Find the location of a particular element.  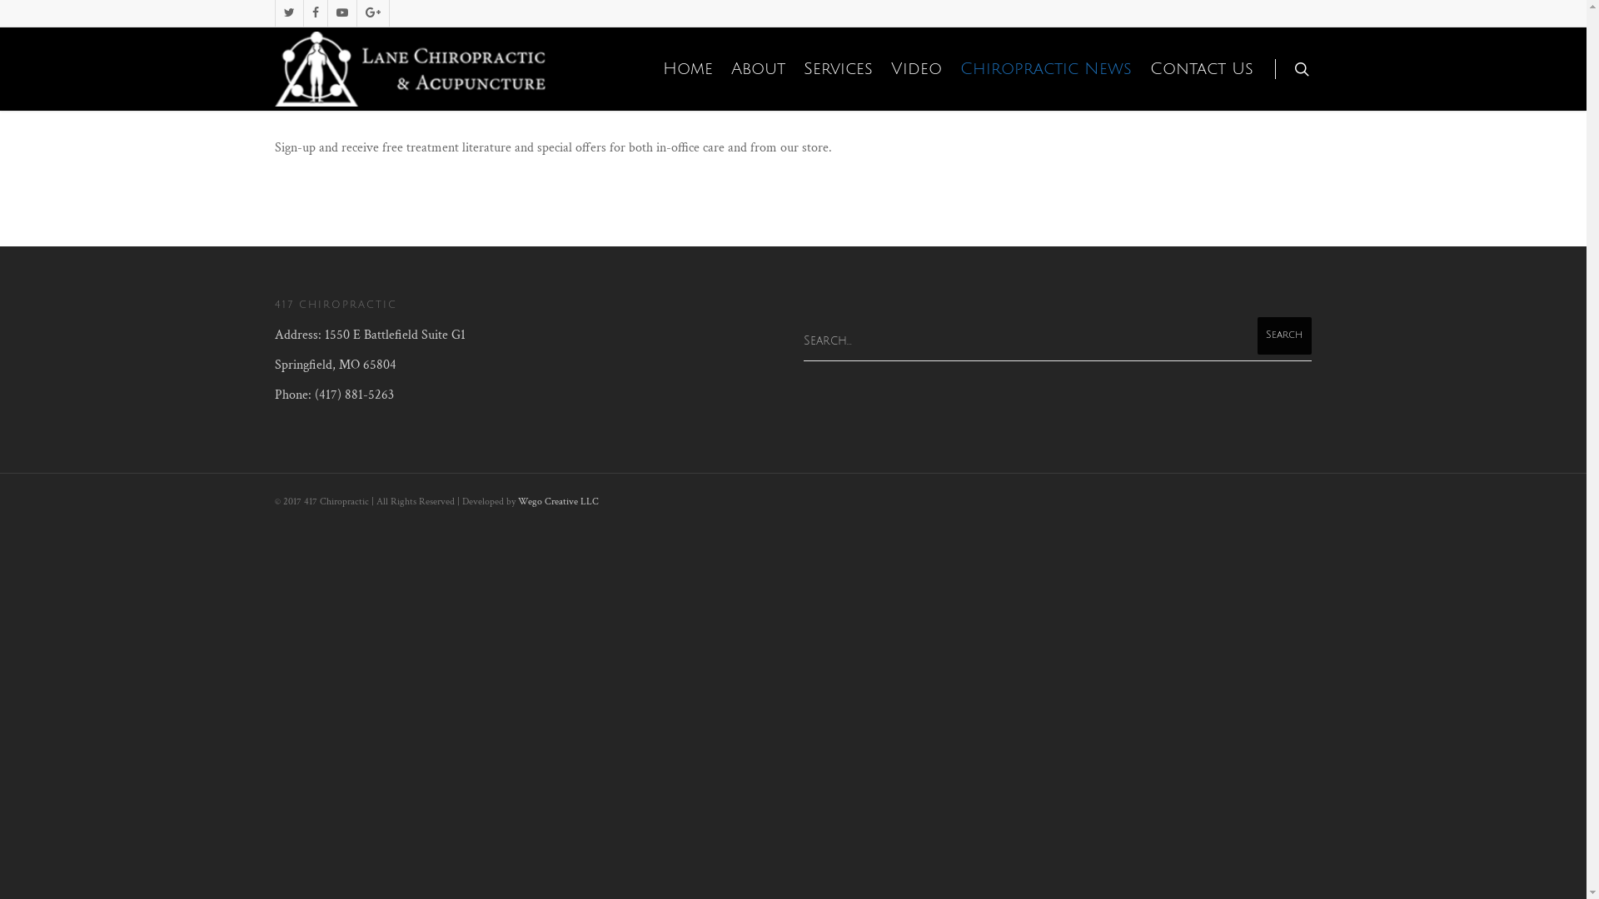

Search is located at coordinates (1284, 336).